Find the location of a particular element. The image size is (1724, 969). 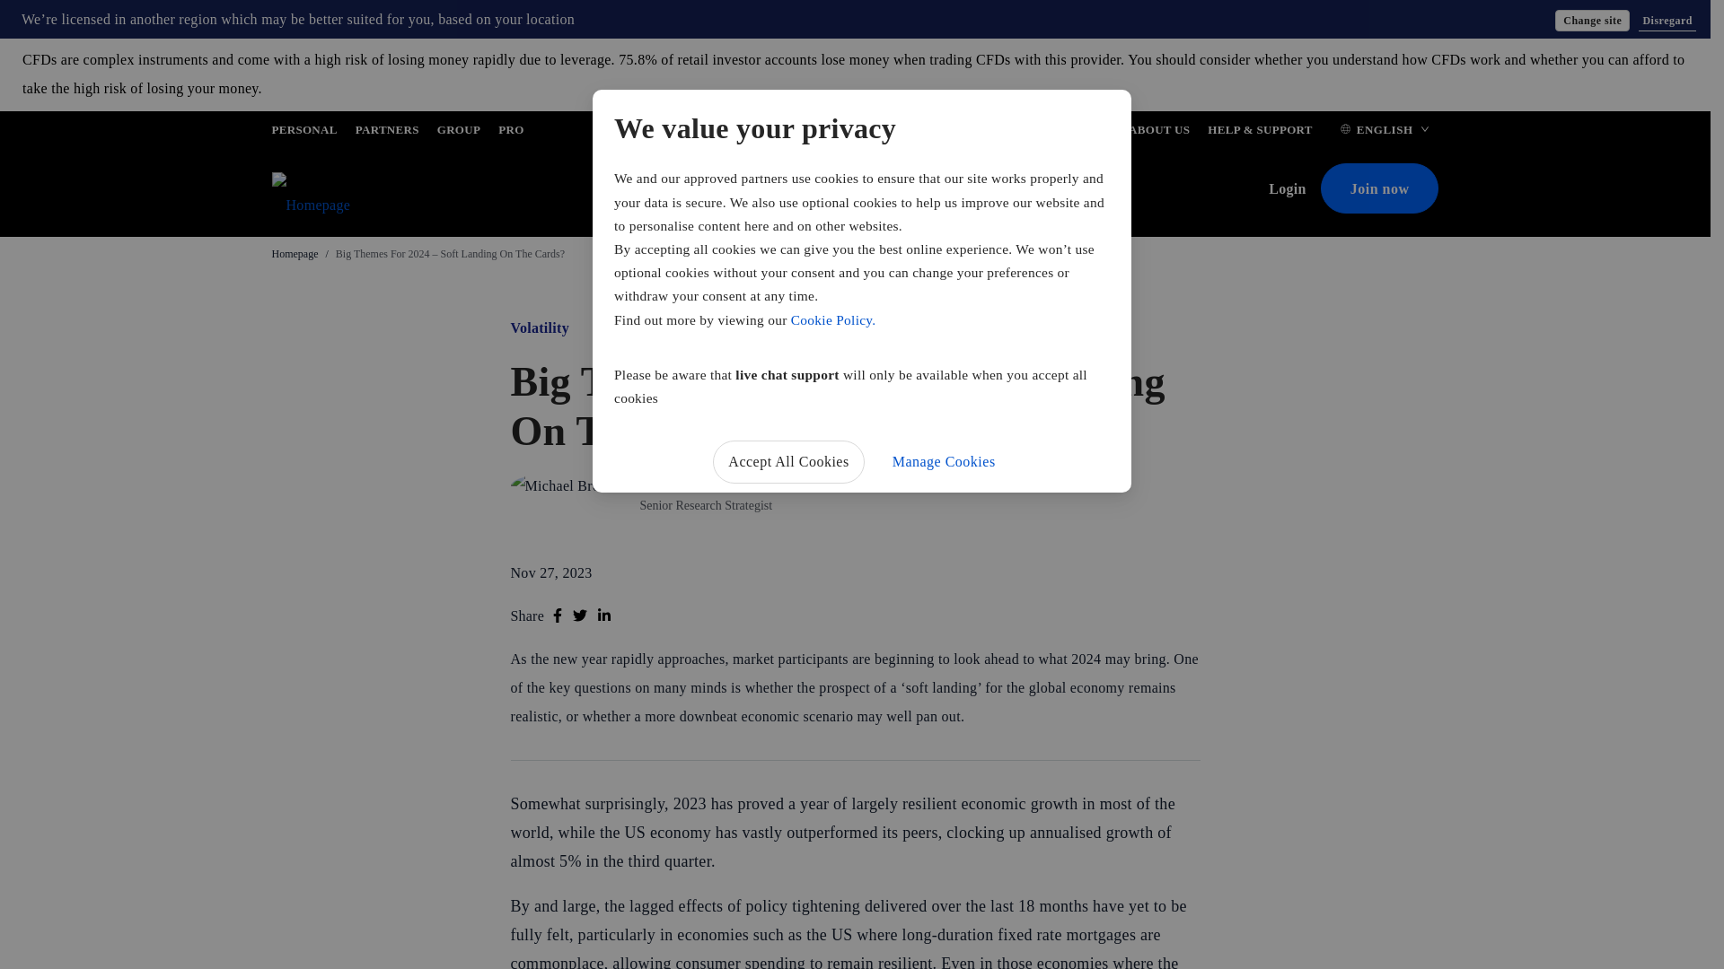

PERSONAL is located at coordinates (303, 133).